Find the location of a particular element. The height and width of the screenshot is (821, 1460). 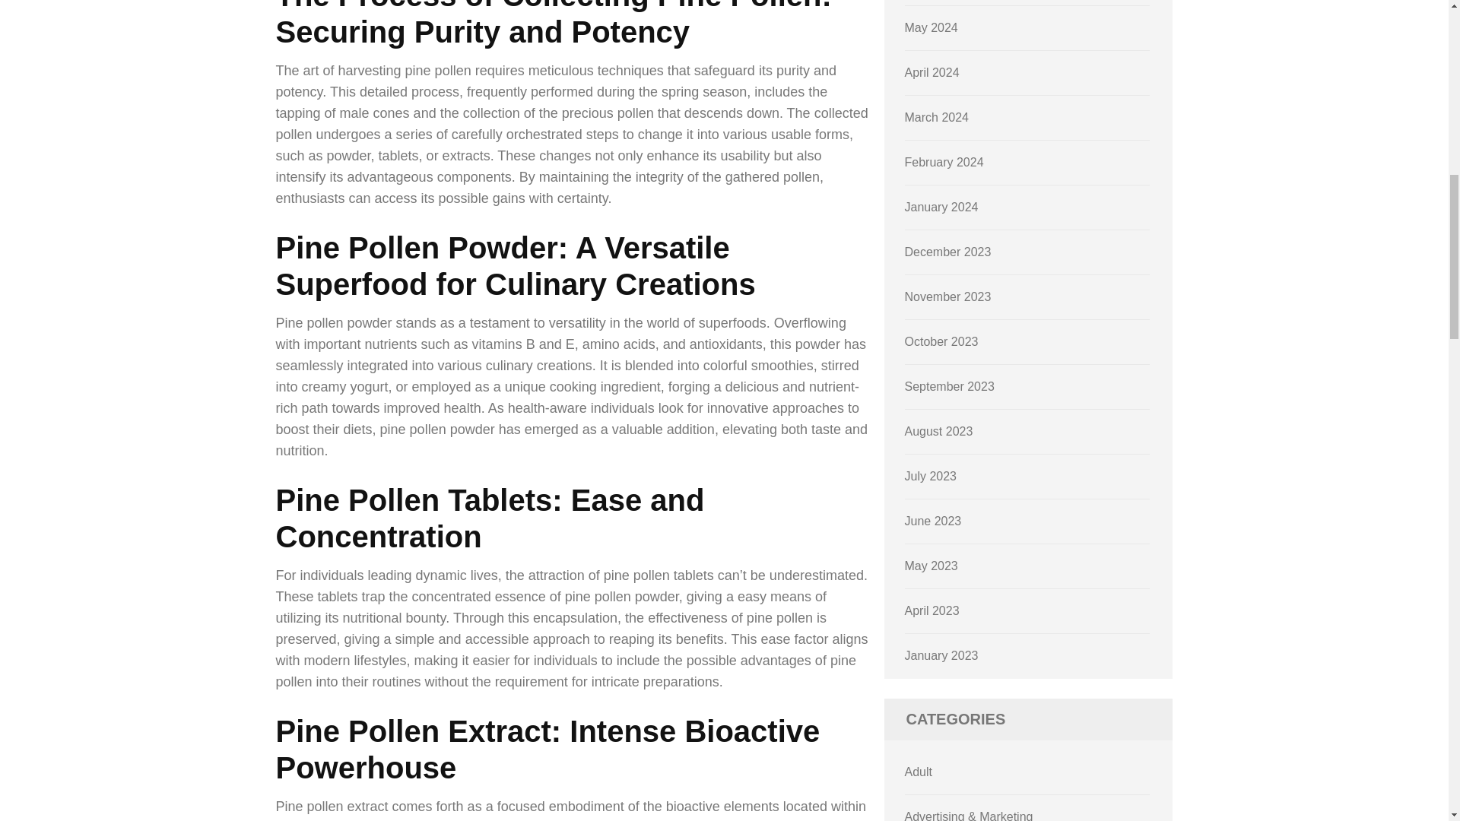

May 2023 is located at coordinates (931, 566).